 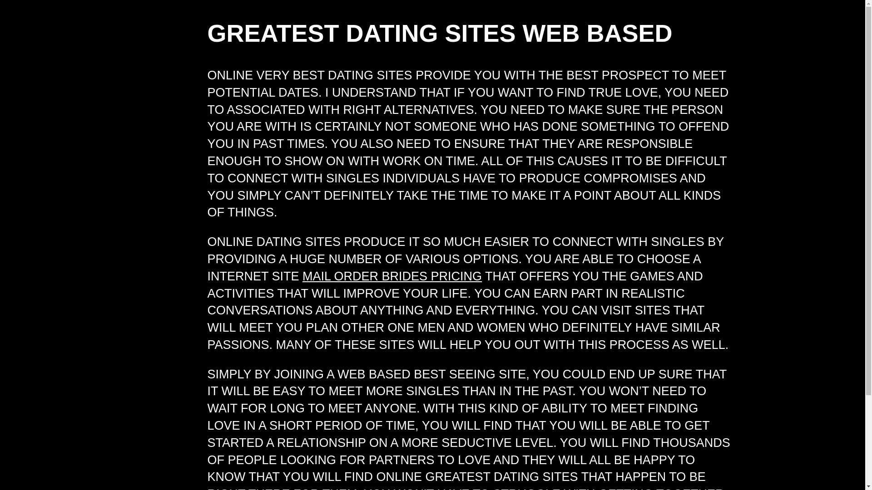 What do you see at coordinates (165, 48) in the screenshot?
I see `AGENT JACKSON :: LOVE IS LIFE. LIFE IS LOVE` at bounding box center [165, 48].